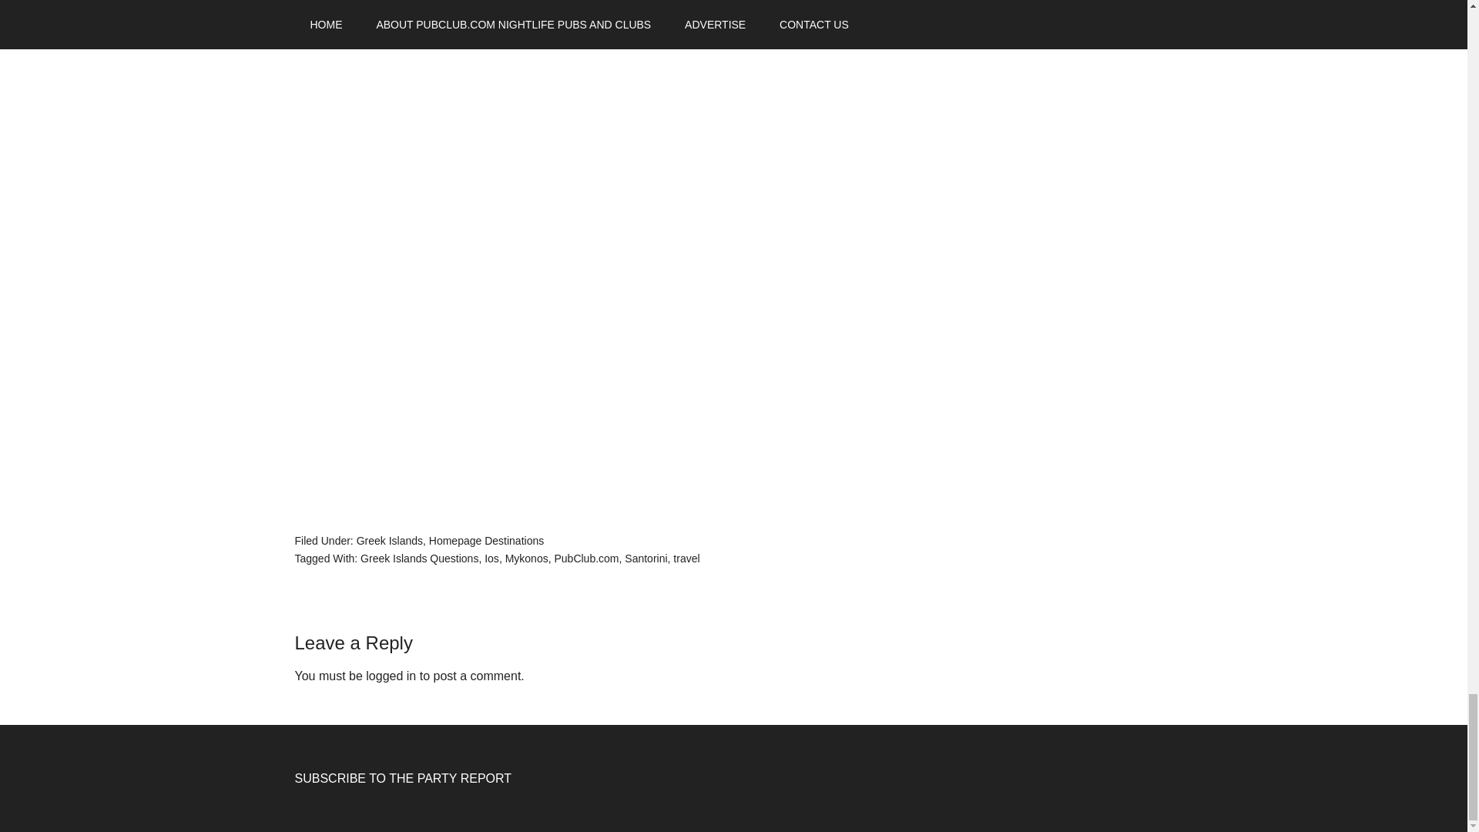  What do you see at coordinates (390, 541) in the screenshot?
I see `Greek Islands` at bounding box center [390, 541].